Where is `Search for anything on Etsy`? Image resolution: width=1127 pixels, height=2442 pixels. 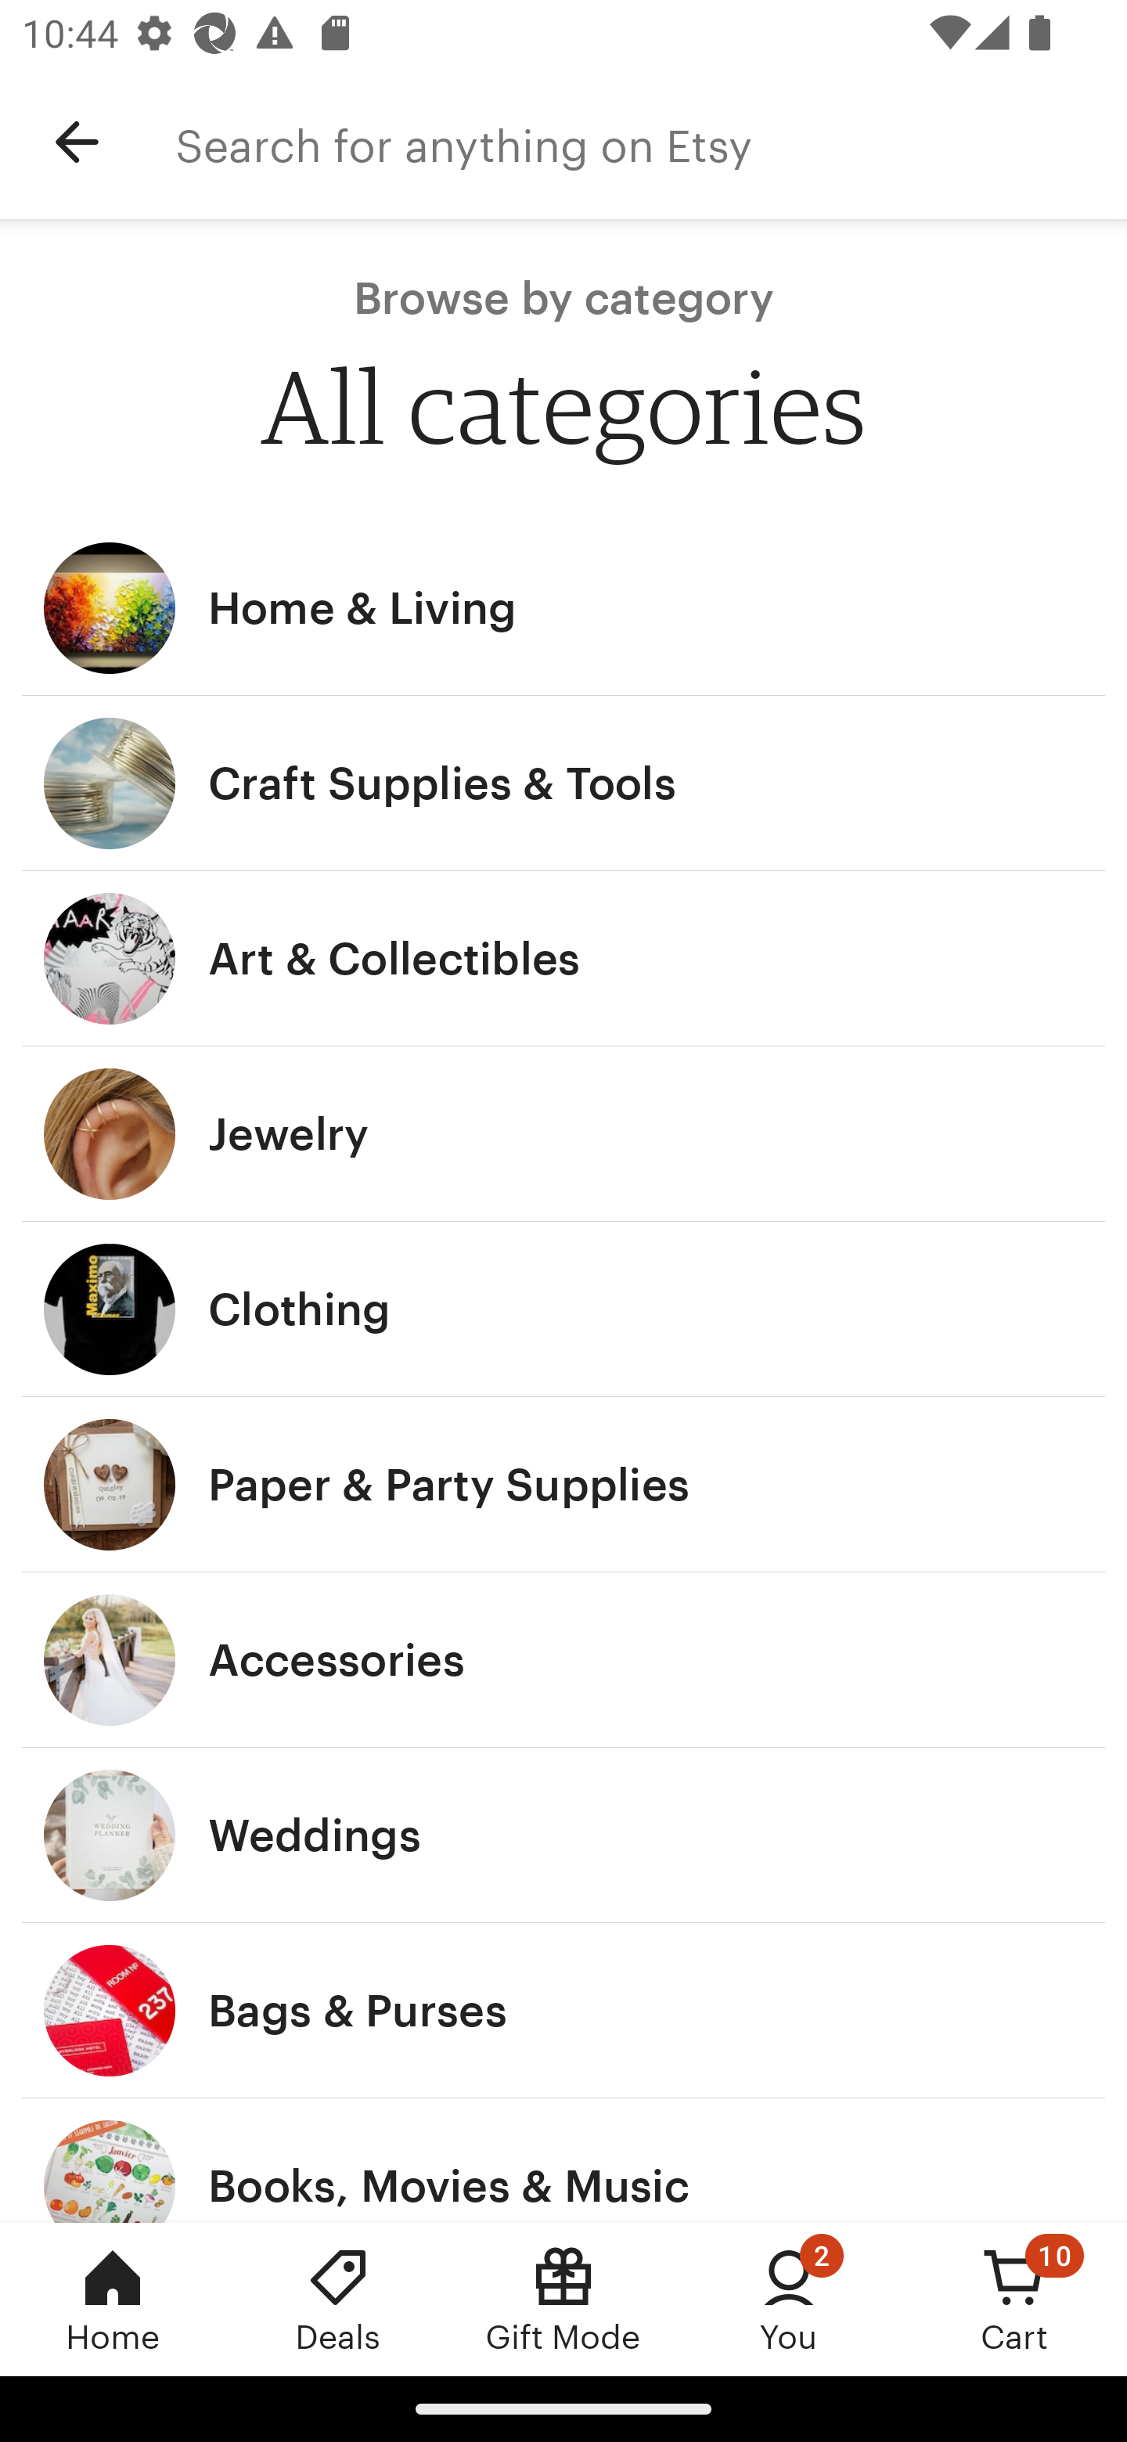
Search for anything on Etsy is located at coordinates (651, 142).